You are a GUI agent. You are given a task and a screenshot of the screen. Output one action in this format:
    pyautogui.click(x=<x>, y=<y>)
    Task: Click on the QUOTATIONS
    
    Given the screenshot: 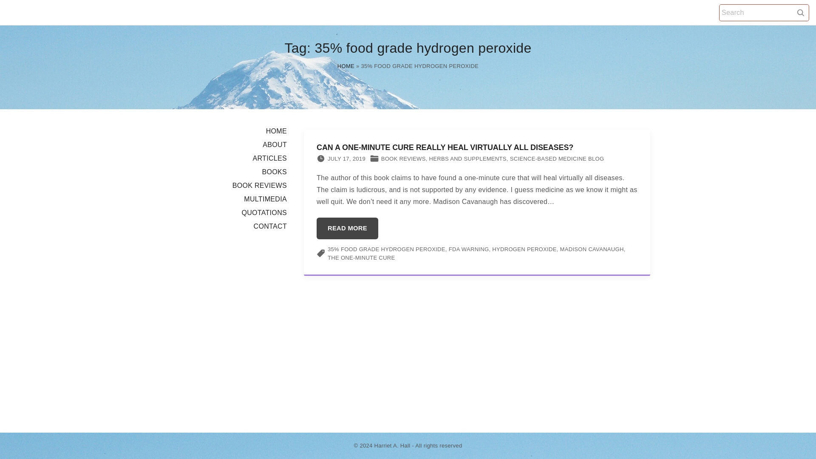 What is the action you would take?
    pyautogui.click(x=264, y=212)
    